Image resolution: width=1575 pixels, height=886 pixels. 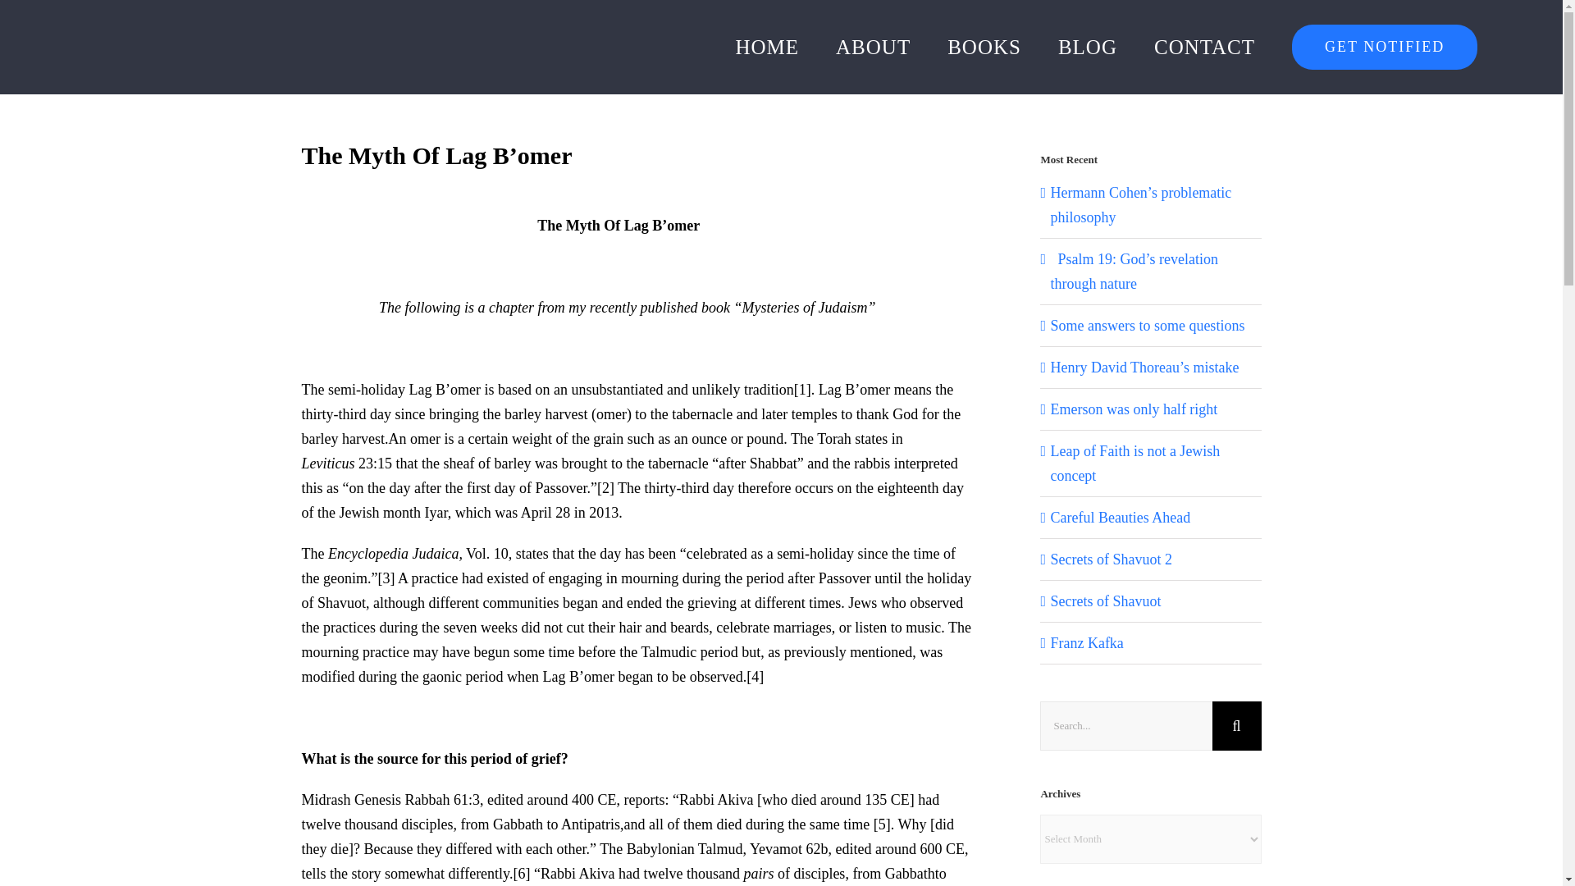 I want to click on Some answers to some questions, so click(x=1147, y=325).